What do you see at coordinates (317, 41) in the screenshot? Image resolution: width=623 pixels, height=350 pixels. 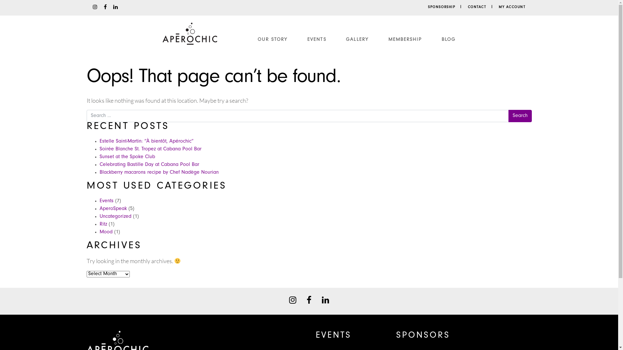 I see `EVENTS` at bounding box center [317, 41].